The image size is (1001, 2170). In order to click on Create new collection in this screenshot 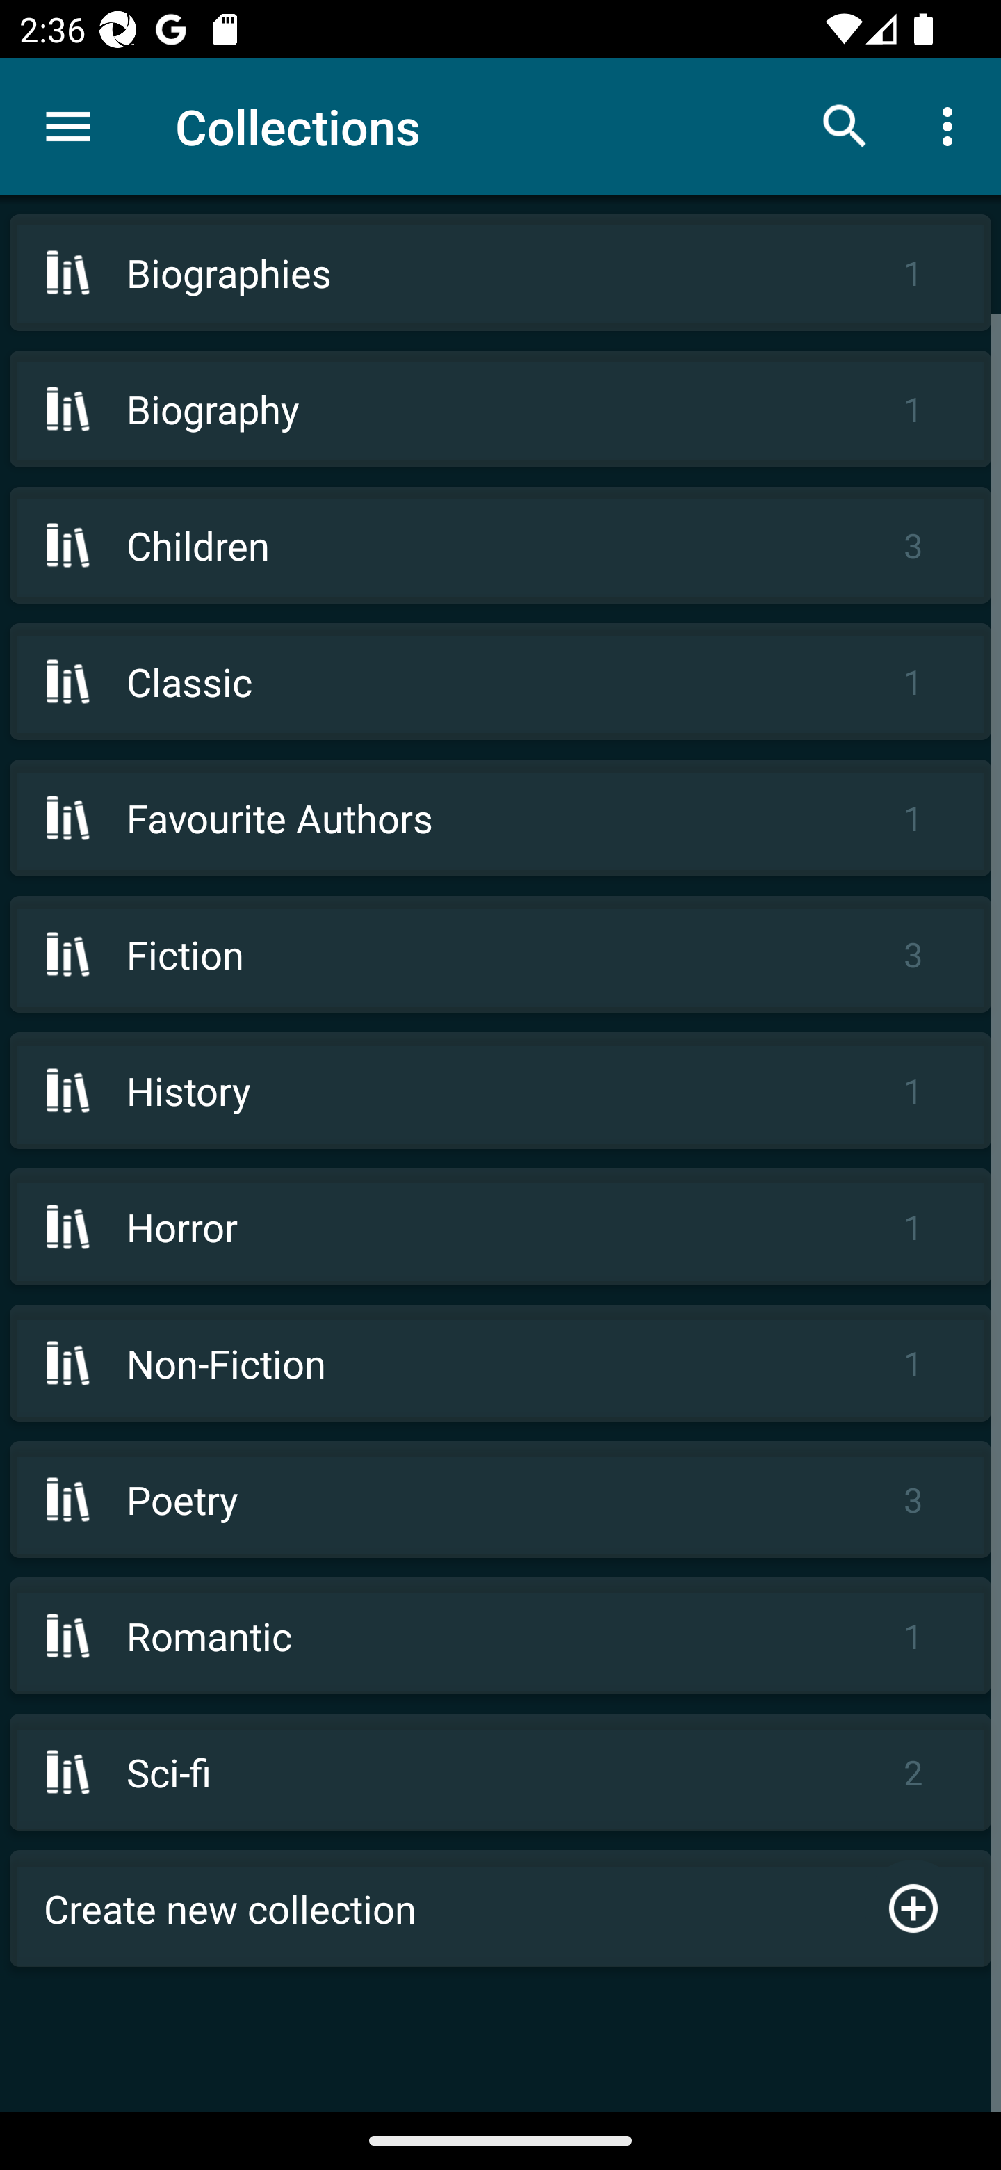, I will do `click(500, 1908)`.